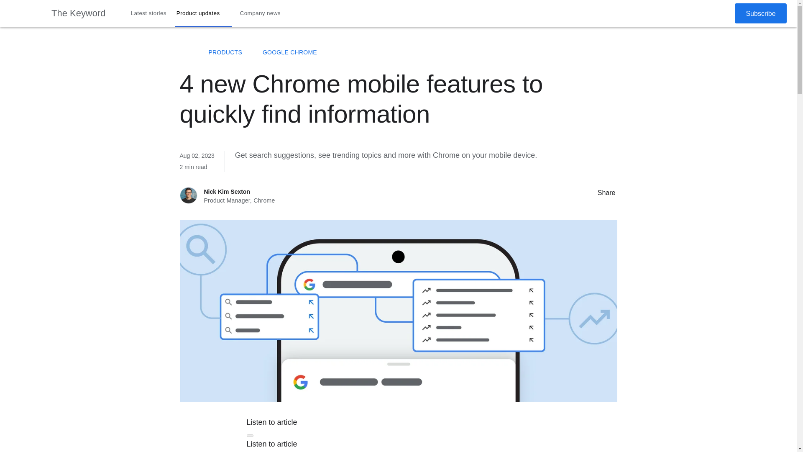 The height and width of the screenshot is (452, 803). Describe the element at coordinates (184, 52) in the screenshot. I see `The Keyword` at that location.